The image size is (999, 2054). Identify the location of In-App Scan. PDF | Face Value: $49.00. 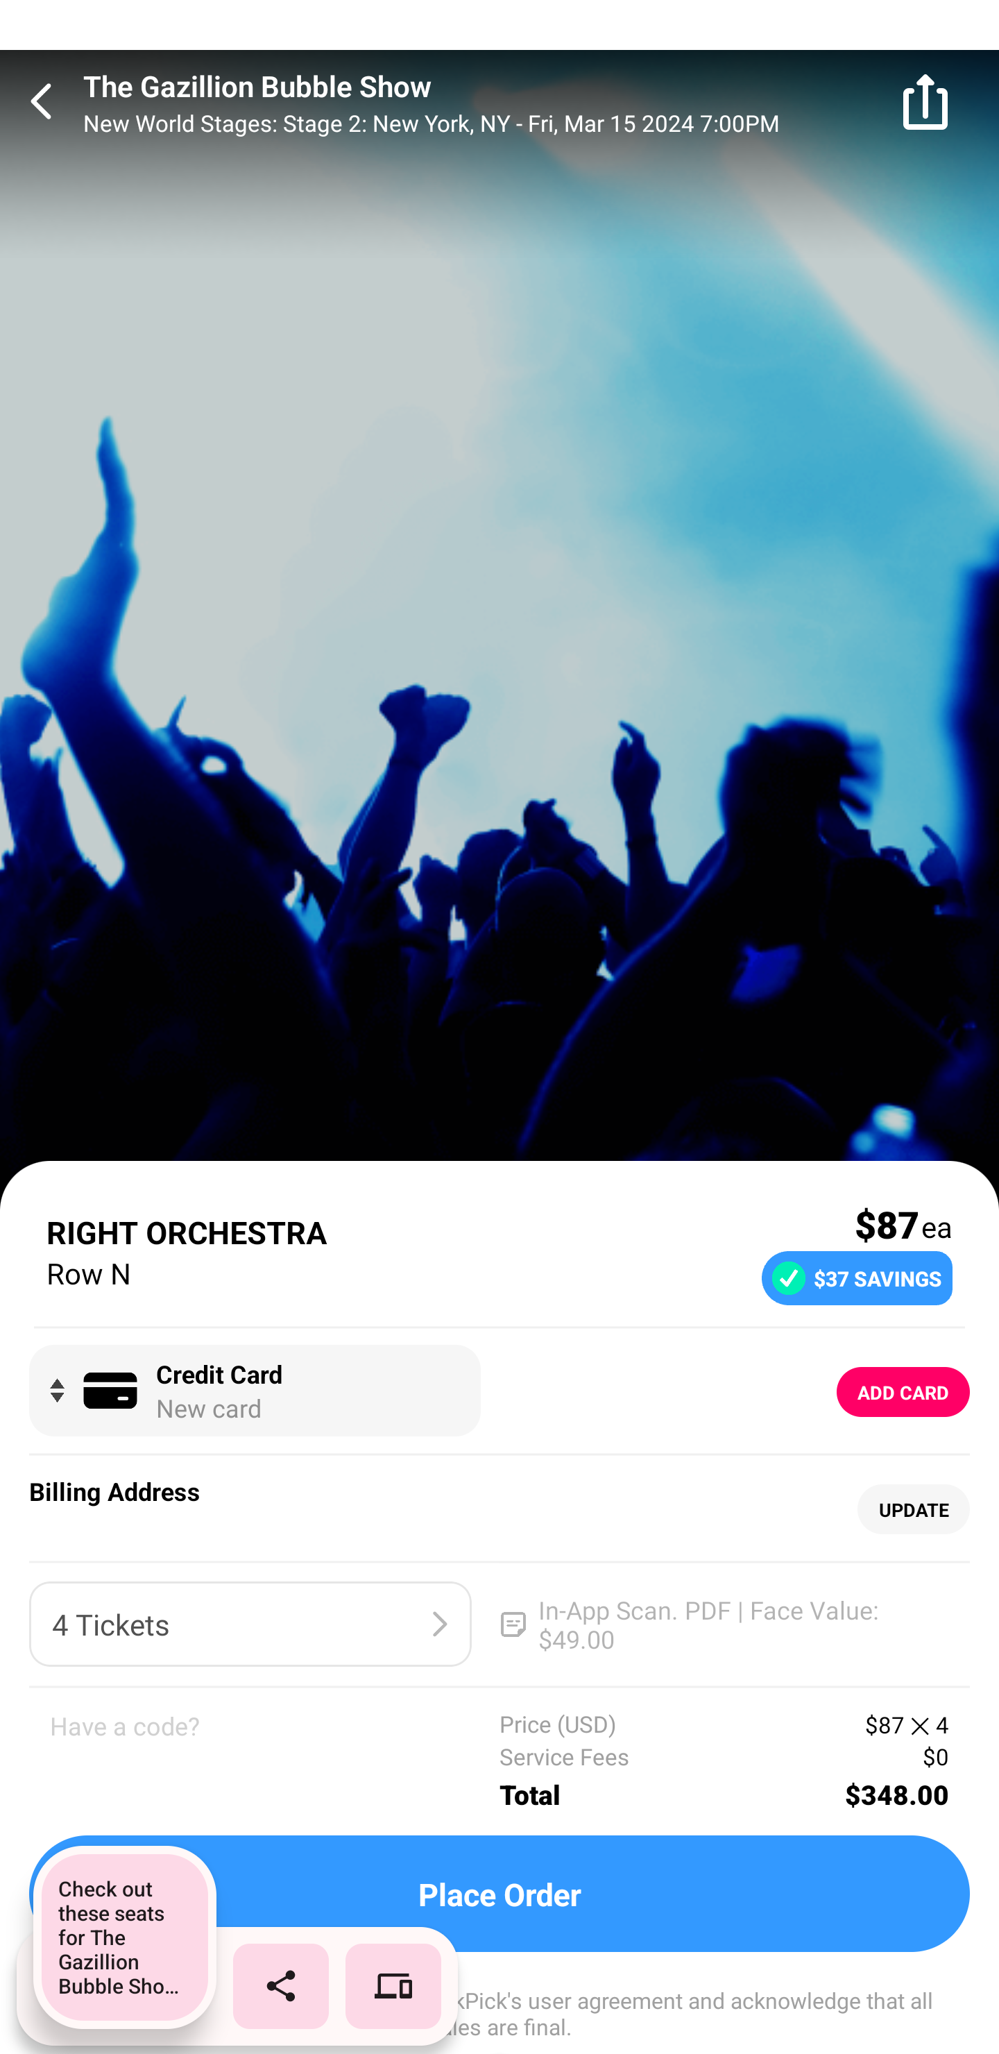
(723, 1624).